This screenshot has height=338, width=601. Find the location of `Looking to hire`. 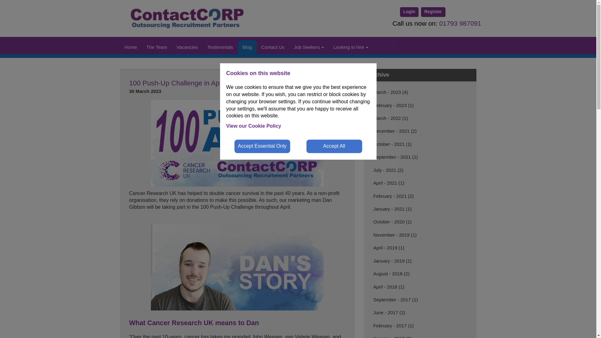

Looking to hire is located at coordinates (351, 47).